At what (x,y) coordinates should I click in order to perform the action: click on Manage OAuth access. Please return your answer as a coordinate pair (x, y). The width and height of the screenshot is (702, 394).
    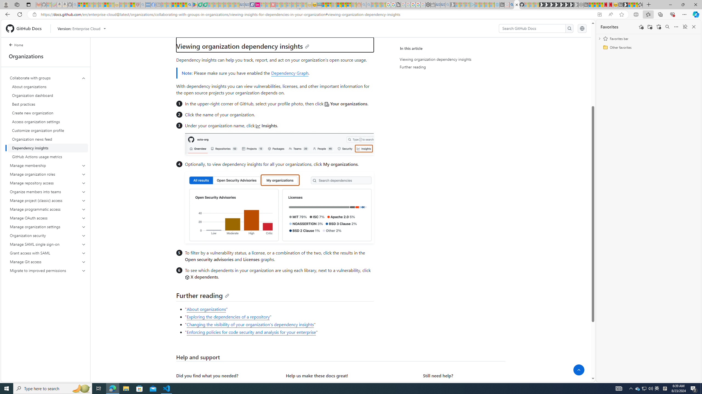
    Looking at the image, I should click on (48, 218).